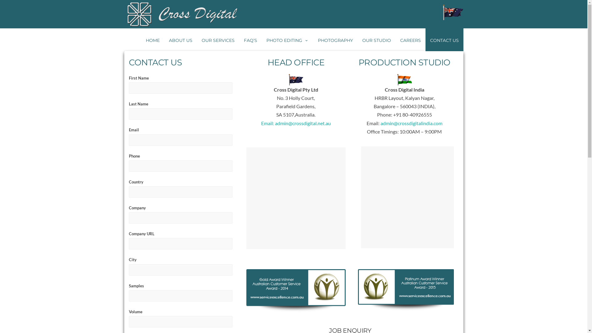 This screenshot has width=592, height=333. Describe the element at coordinates (287, 40) in the screenshot. I see `PHOTO EDITING` at that location.